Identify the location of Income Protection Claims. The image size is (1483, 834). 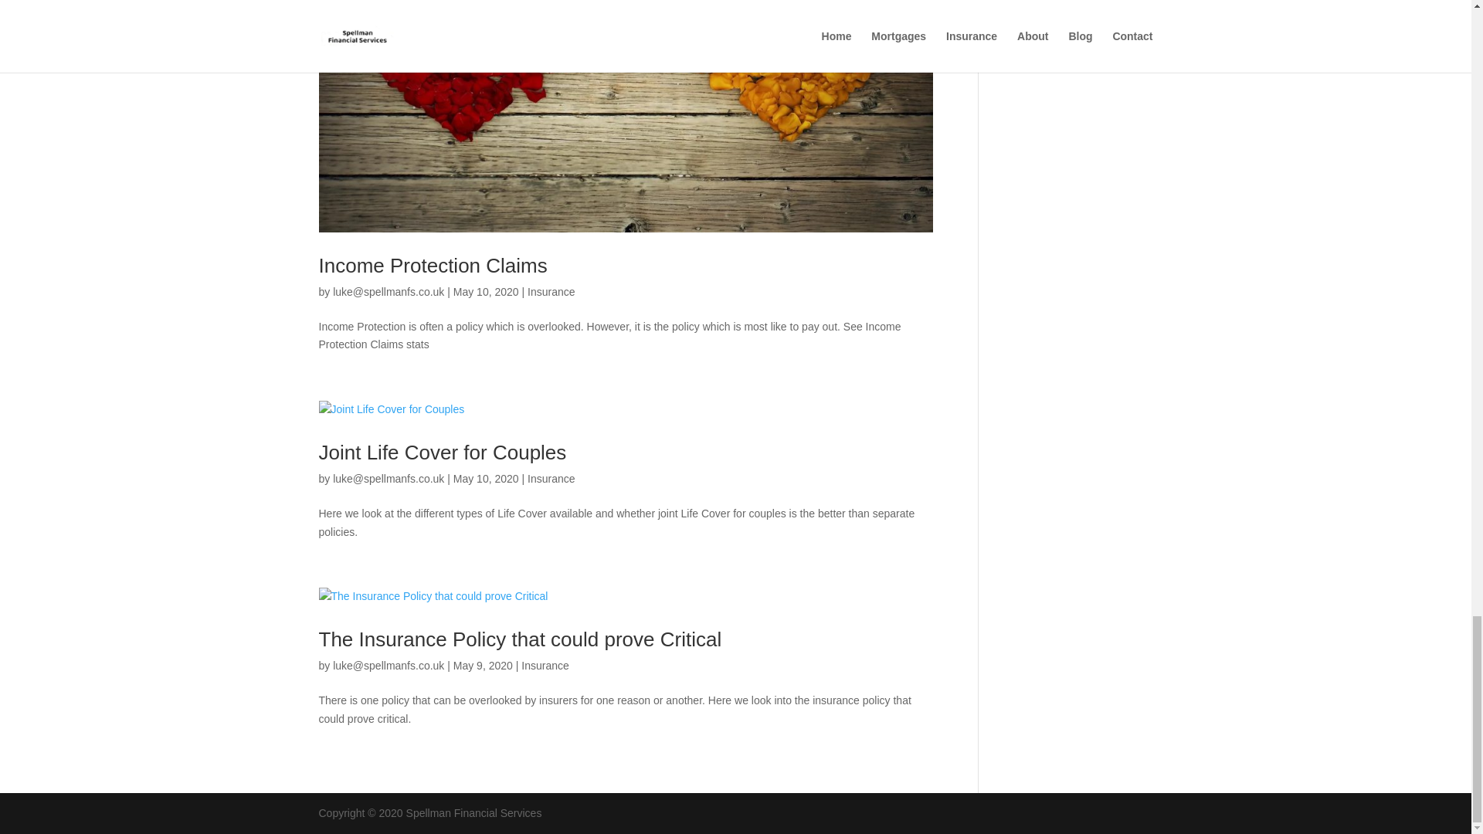
(433, 266).